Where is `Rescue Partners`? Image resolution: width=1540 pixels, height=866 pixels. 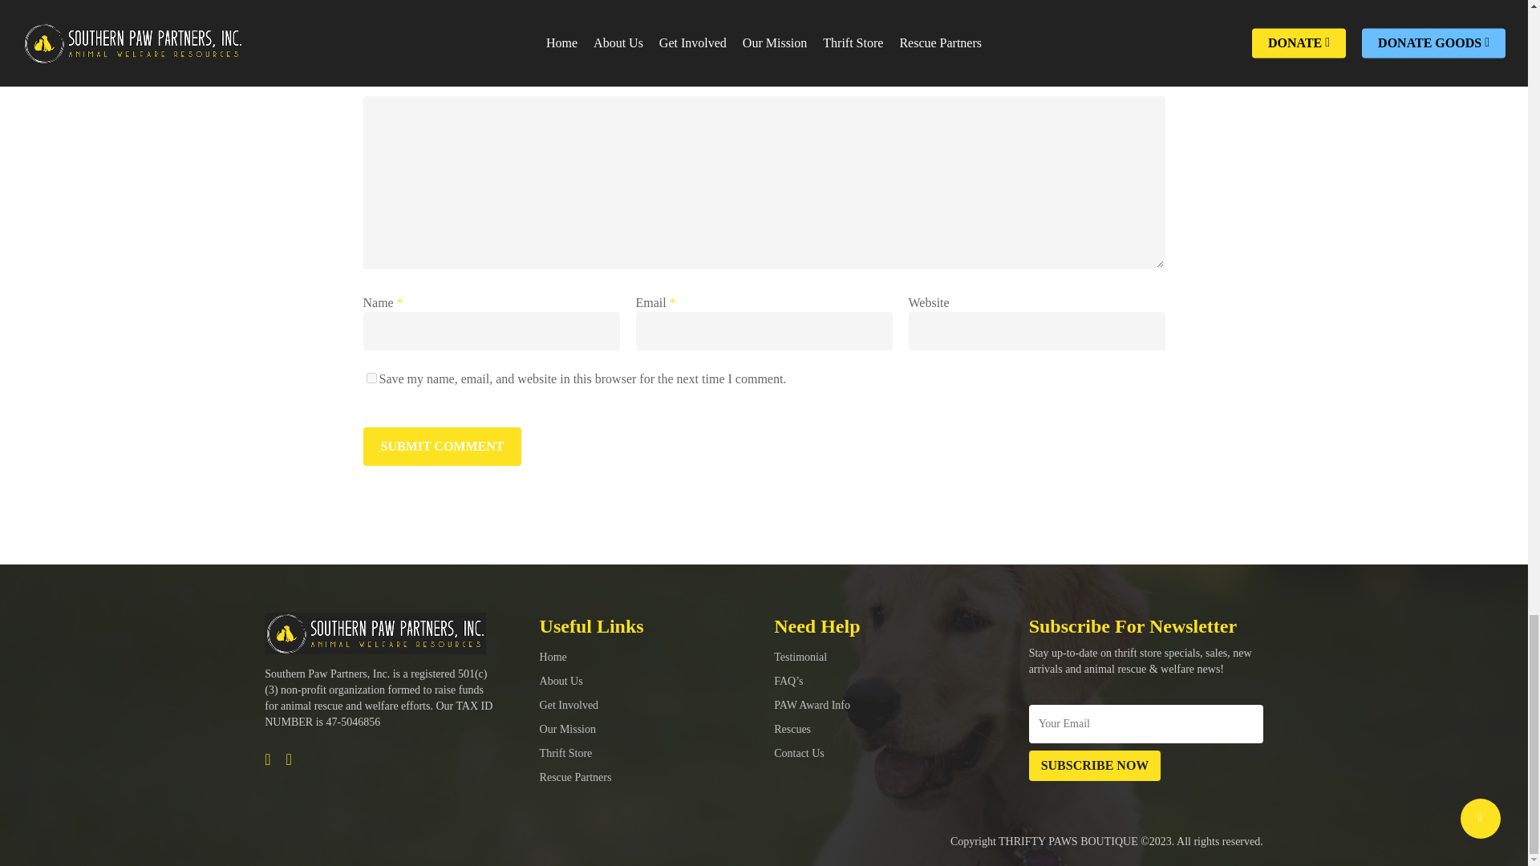
Rescue Partners is located at coordinates (576, 778).